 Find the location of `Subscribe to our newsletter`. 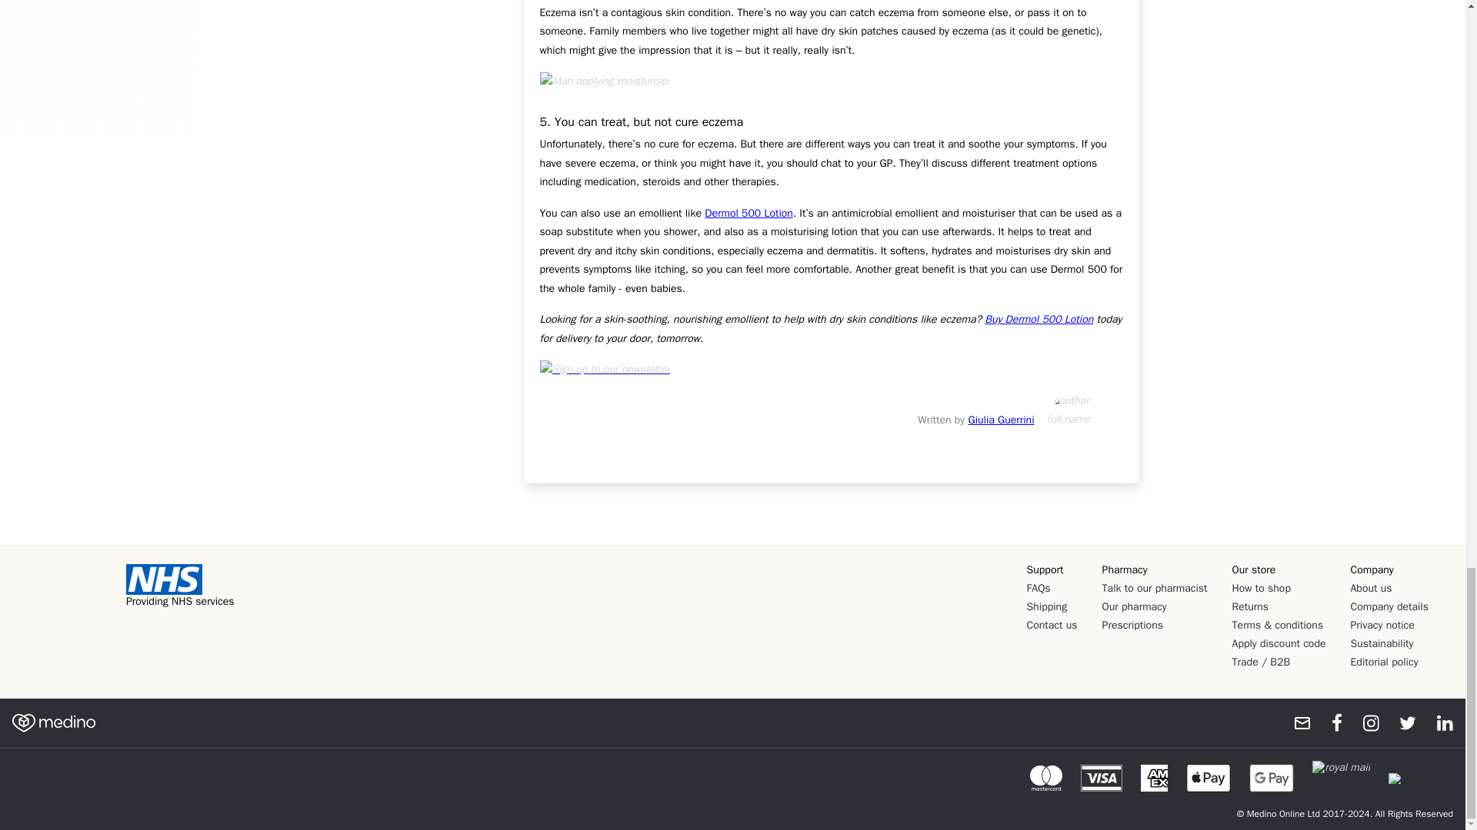

Subscribe to our newsletter is located at coordinates (1295, 722).